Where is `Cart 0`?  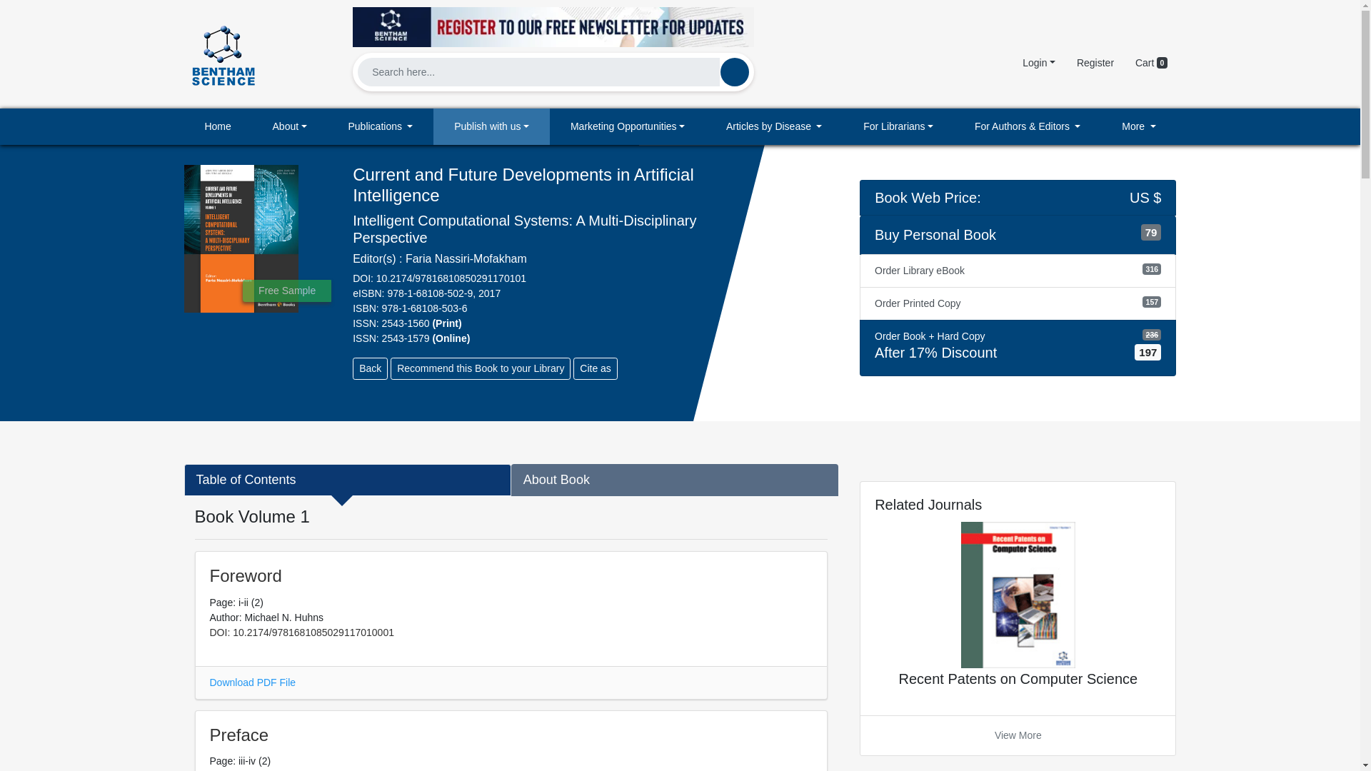 Cart 0 is located at coordinates (1151, 63).